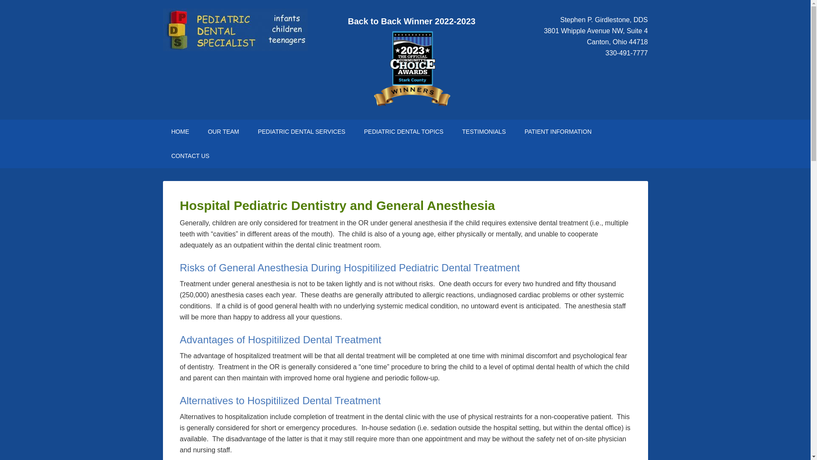 This screenshot has height=460, width=817. Describe the element at coordinates (301, 132) in the screenshot. I see `PEDIATRIC DENTAL SERVICES` at that location.